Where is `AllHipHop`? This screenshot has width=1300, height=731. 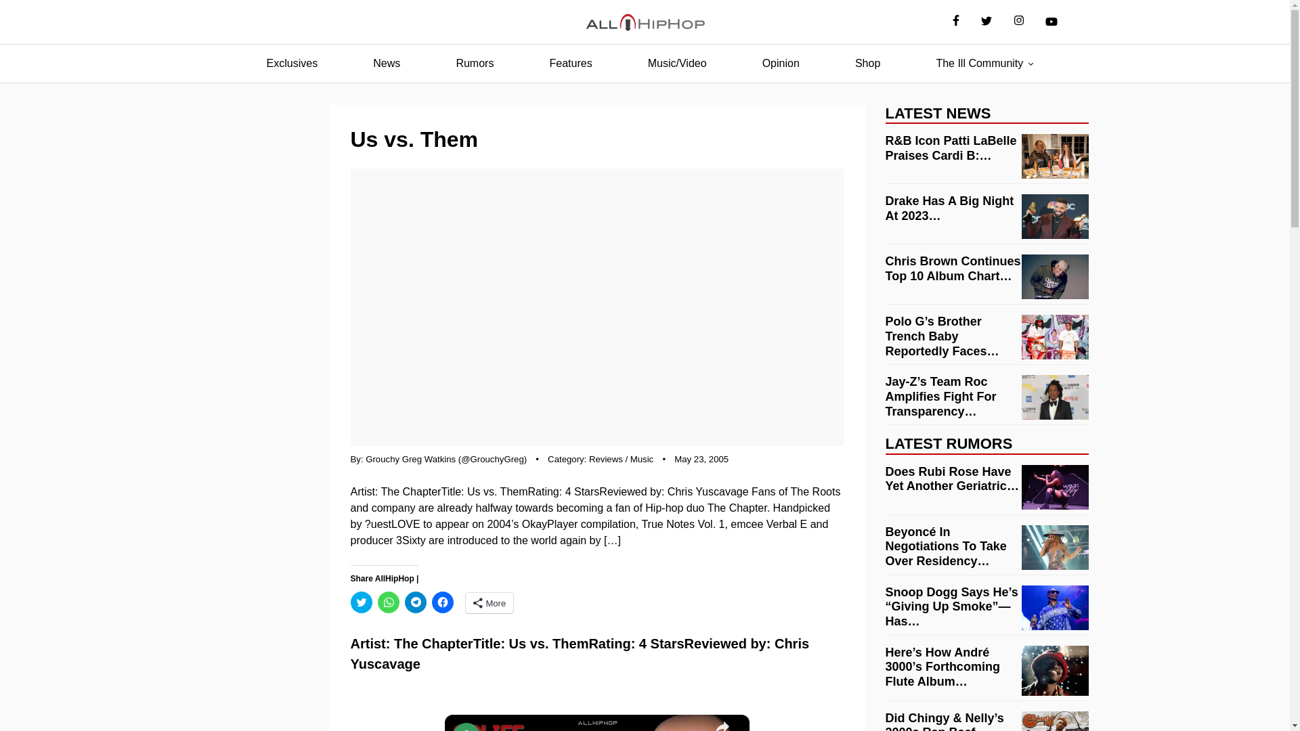
AllHipHop is located at coordinates (645, 22).